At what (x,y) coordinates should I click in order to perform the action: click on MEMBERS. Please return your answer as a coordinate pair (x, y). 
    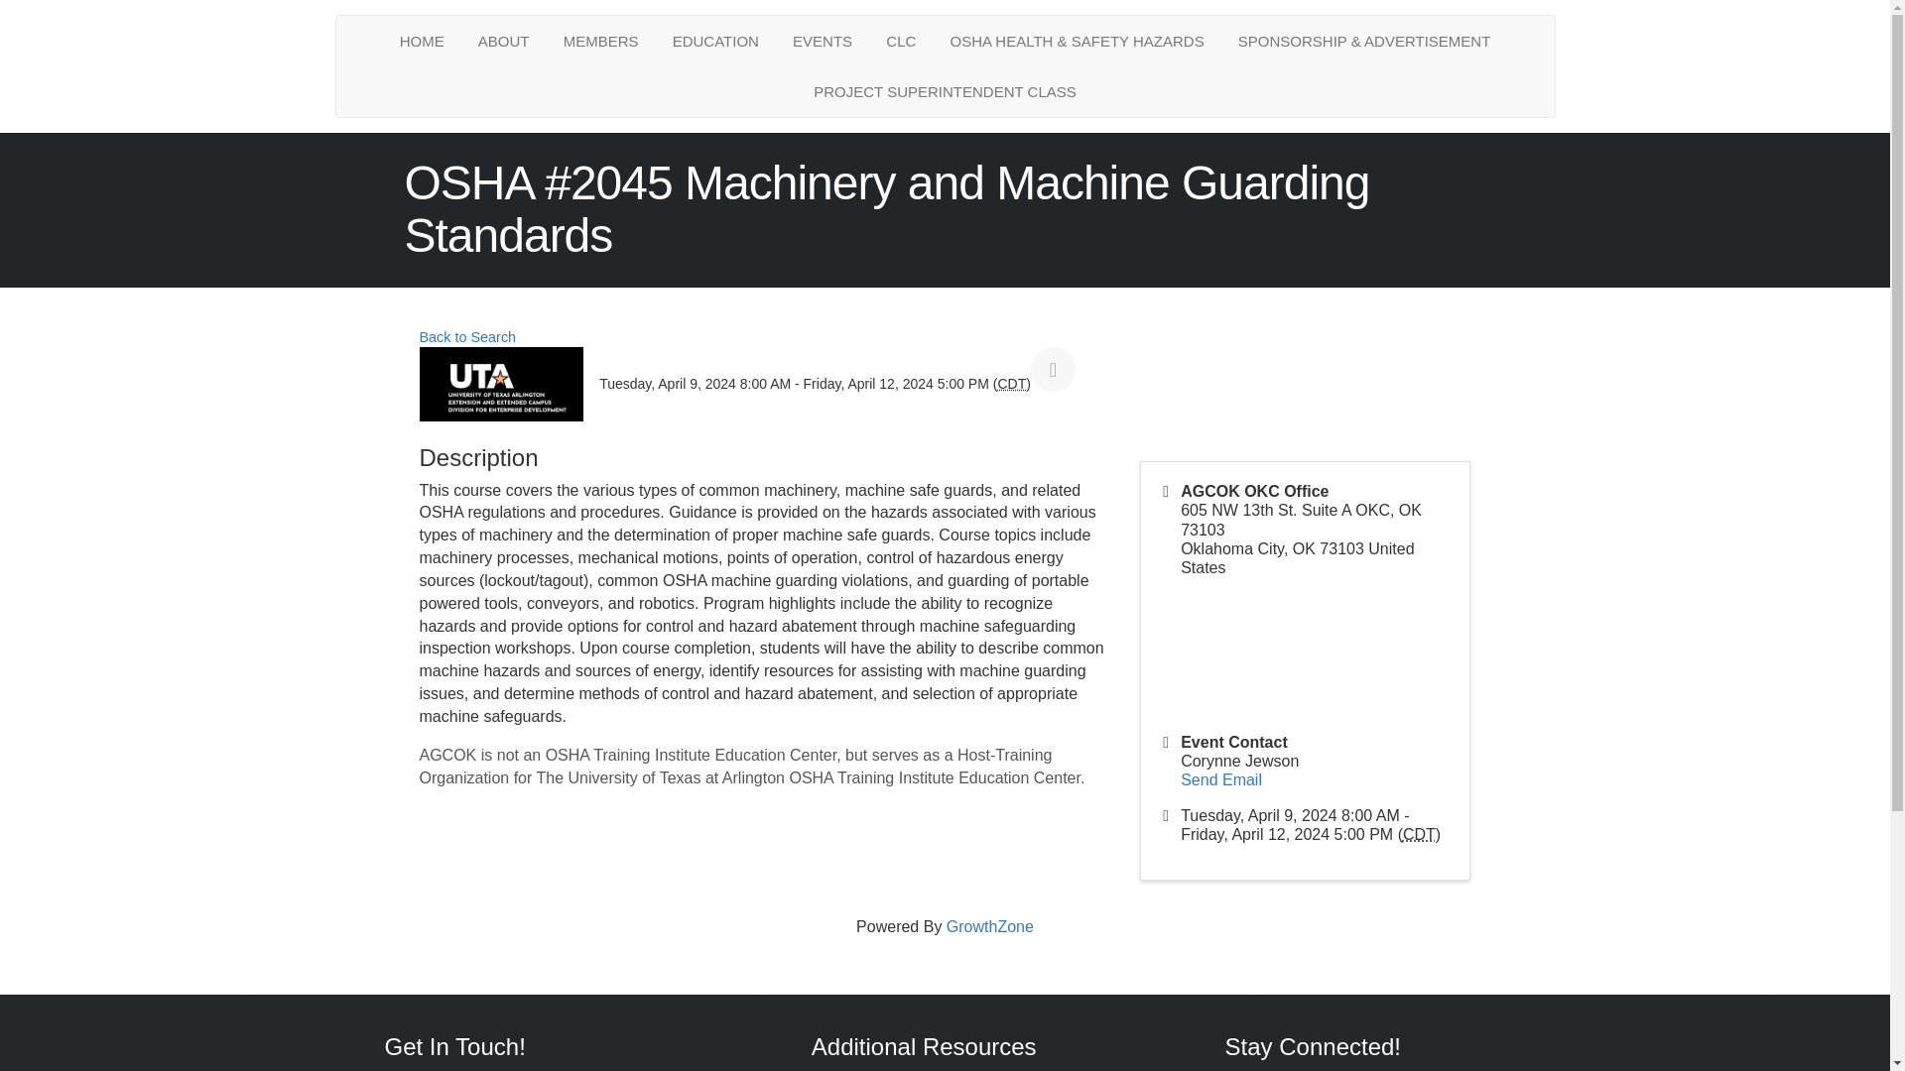
    Looking at the image, I should click on (600, 41).